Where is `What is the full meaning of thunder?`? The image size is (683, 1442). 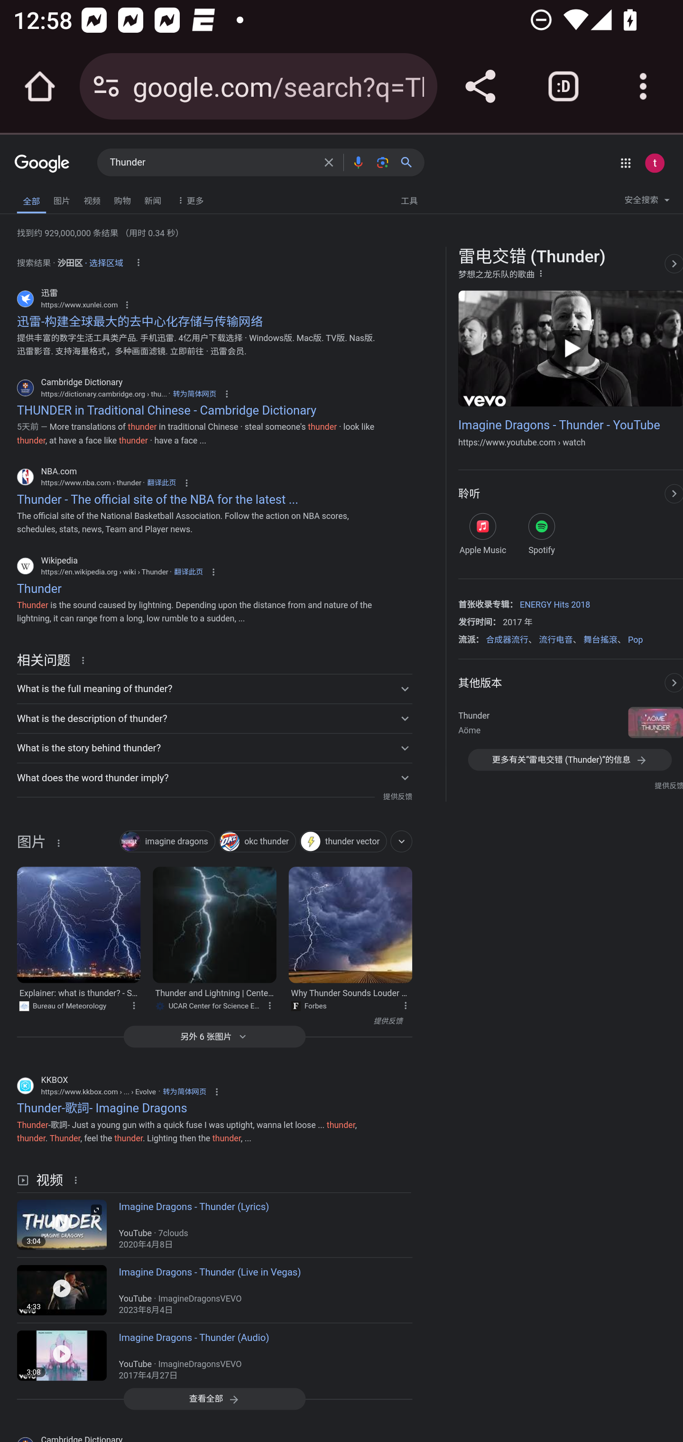 What is the full meaning of thunder? is located at coordinates (214, 688).